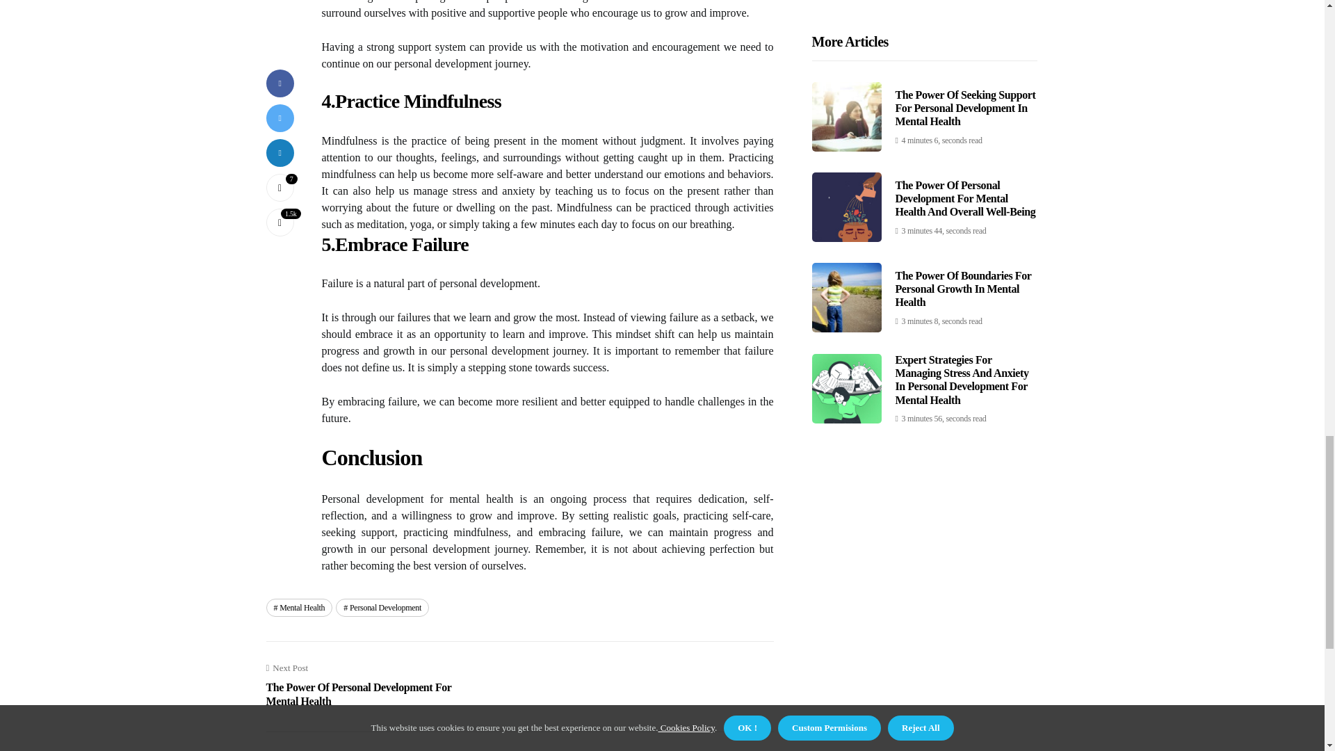 This screenshot has width=1335, height=751. What do you see at coordinates (382, 607) in the screenshot?
I see `Personal Development` at bounding box center [382, 607].